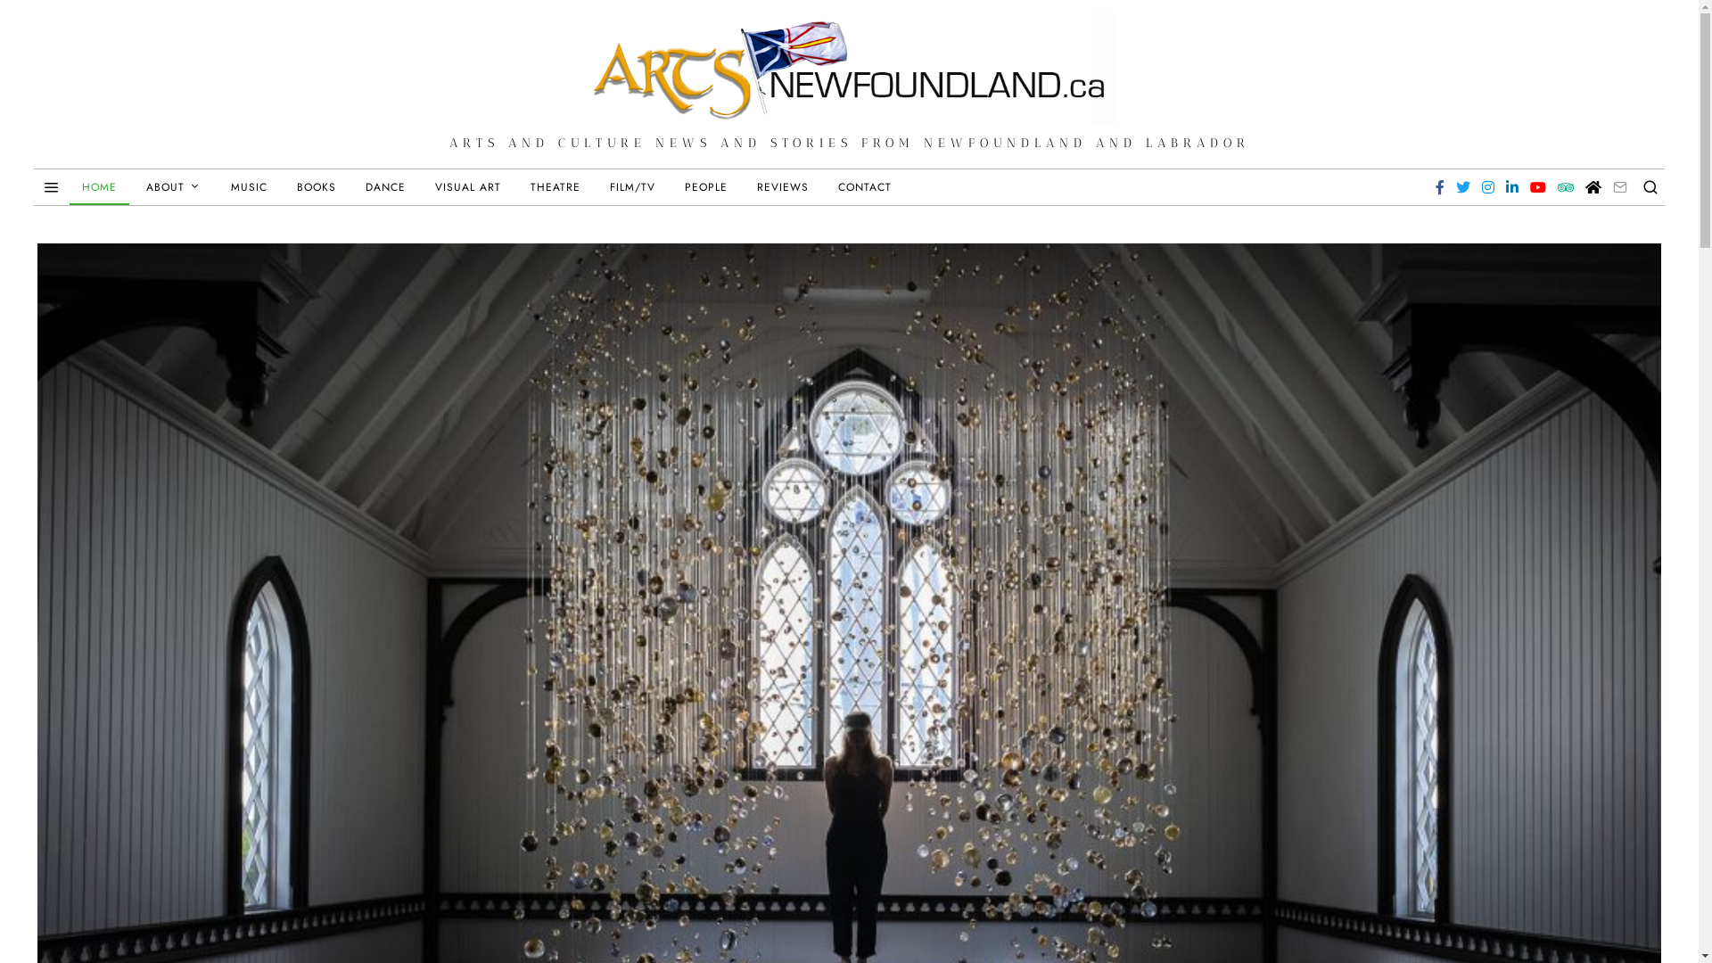  I want to click on LinkedIn, so click(1512, 187).